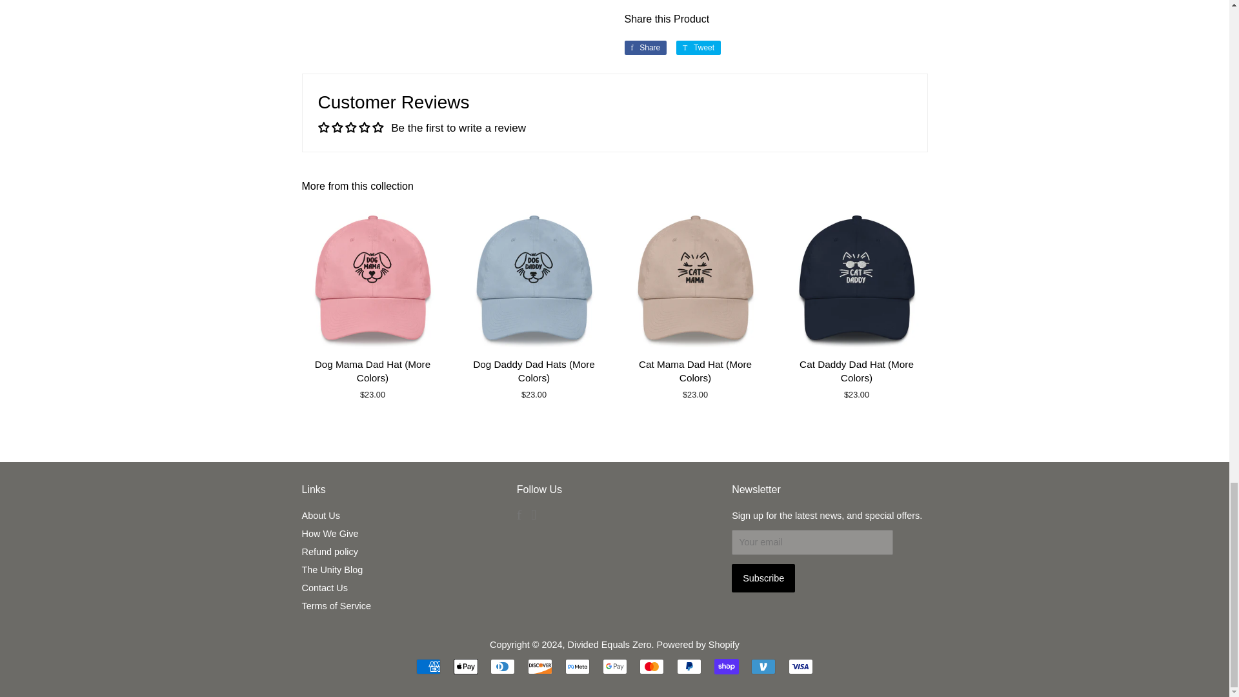 Image resolution: width=1239 pixels, height=697 pixels. Describe the element at coordinates (763, 578) in the screenshot. I see `Subscribe` at that location.